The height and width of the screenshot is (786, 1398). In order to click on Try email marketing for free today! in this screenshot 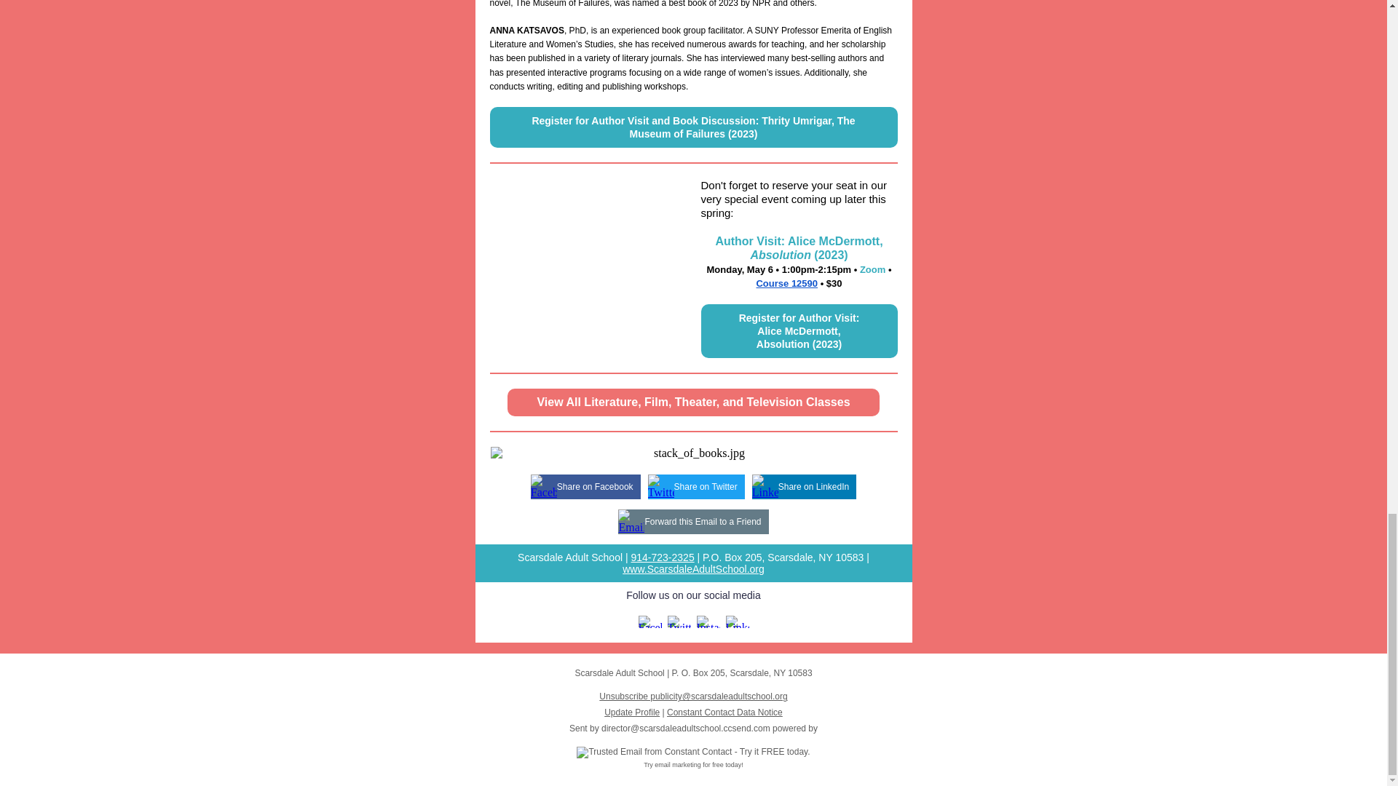, I will do `click(693, 765)`.